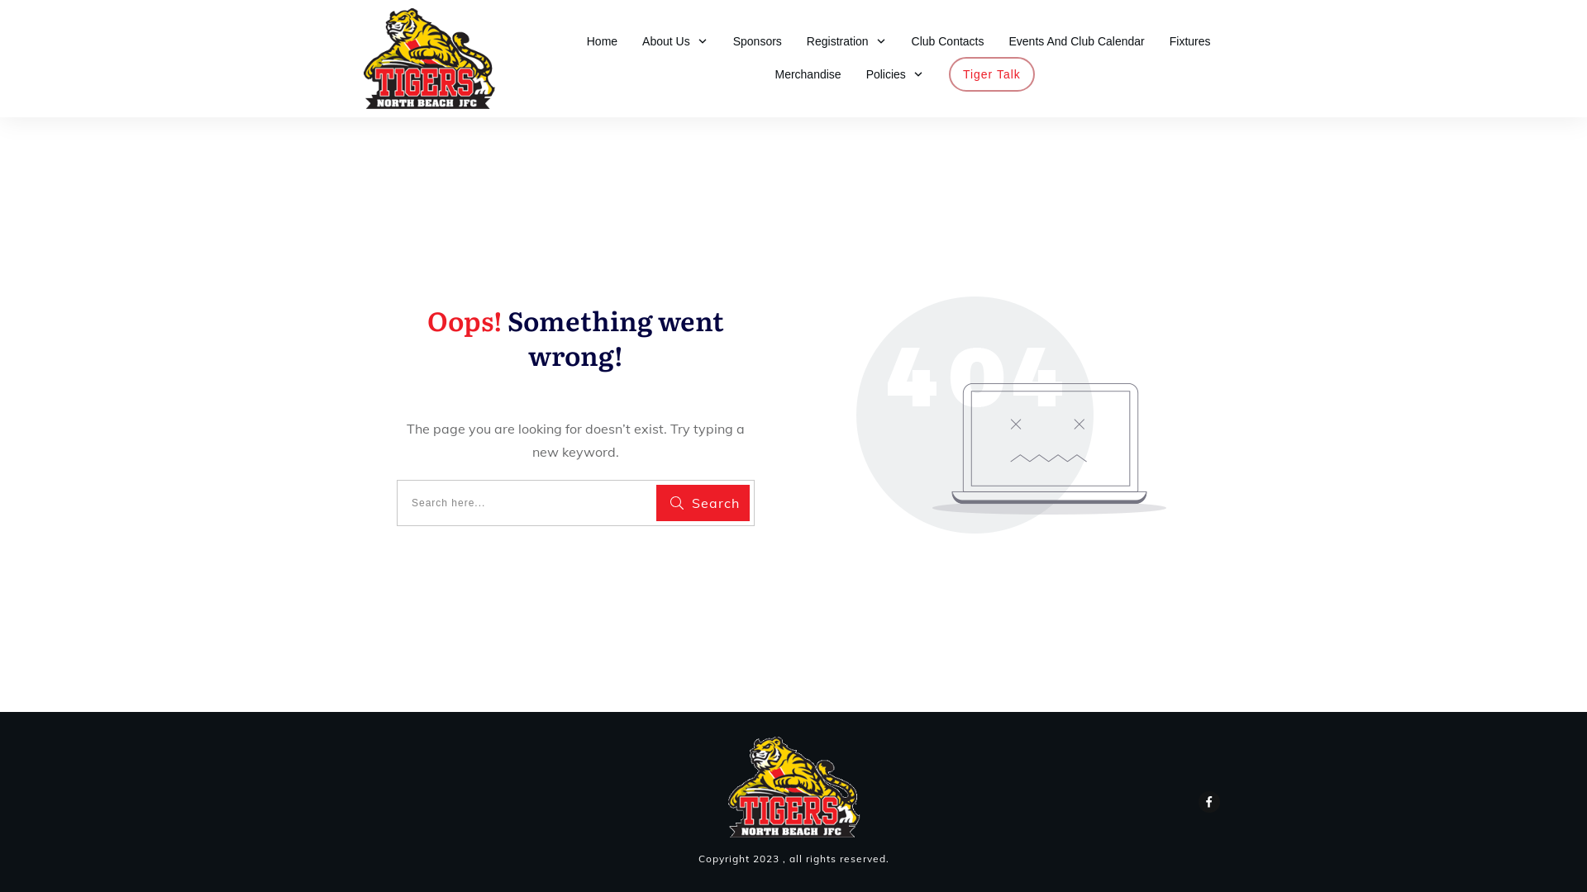  I want to click on About Us, so click(675, 41).